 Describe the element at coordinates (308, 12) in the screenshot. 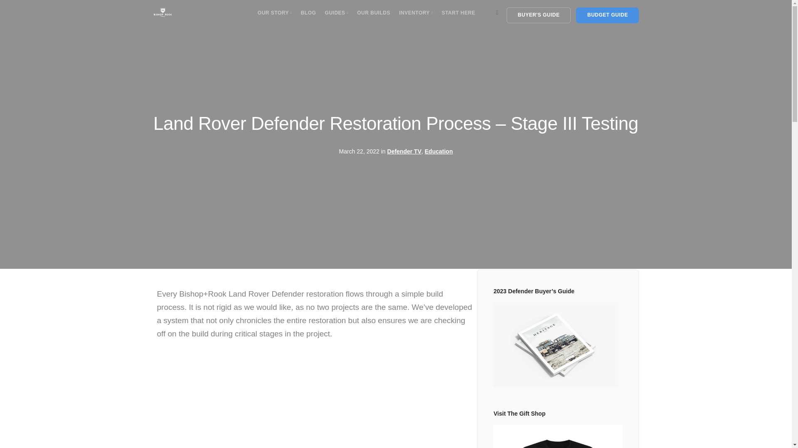

I see `BLOG` at that location.